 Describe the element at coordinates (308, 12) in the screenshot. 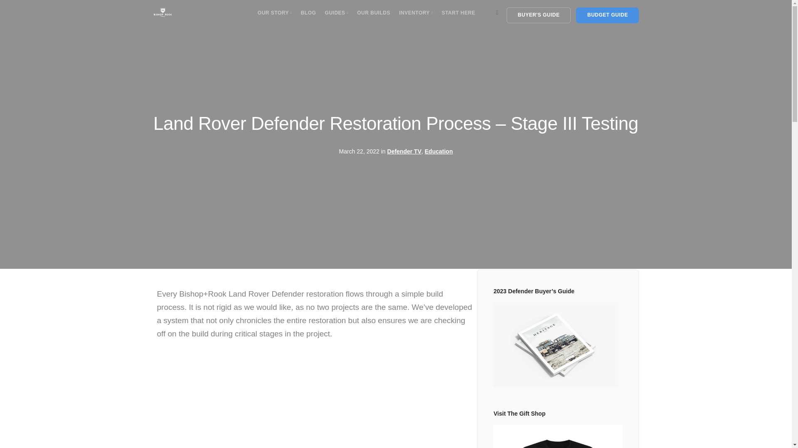

I see `BLOG` at that location.